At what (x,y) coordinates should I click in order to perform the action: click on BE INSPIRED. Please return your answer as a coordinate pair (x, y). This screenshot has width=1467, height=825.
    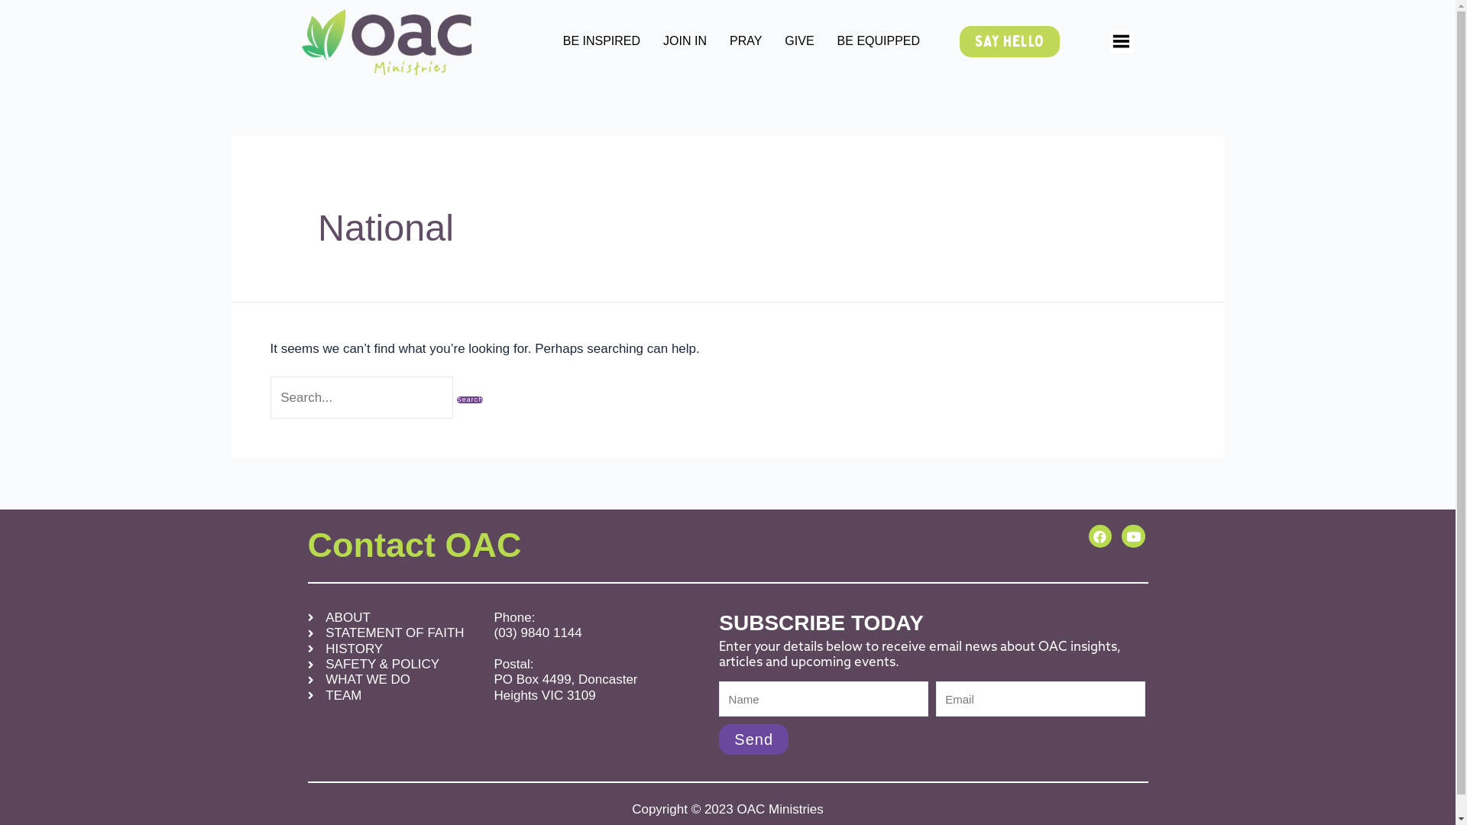
    Looking at the image, I should click on (602, 41).